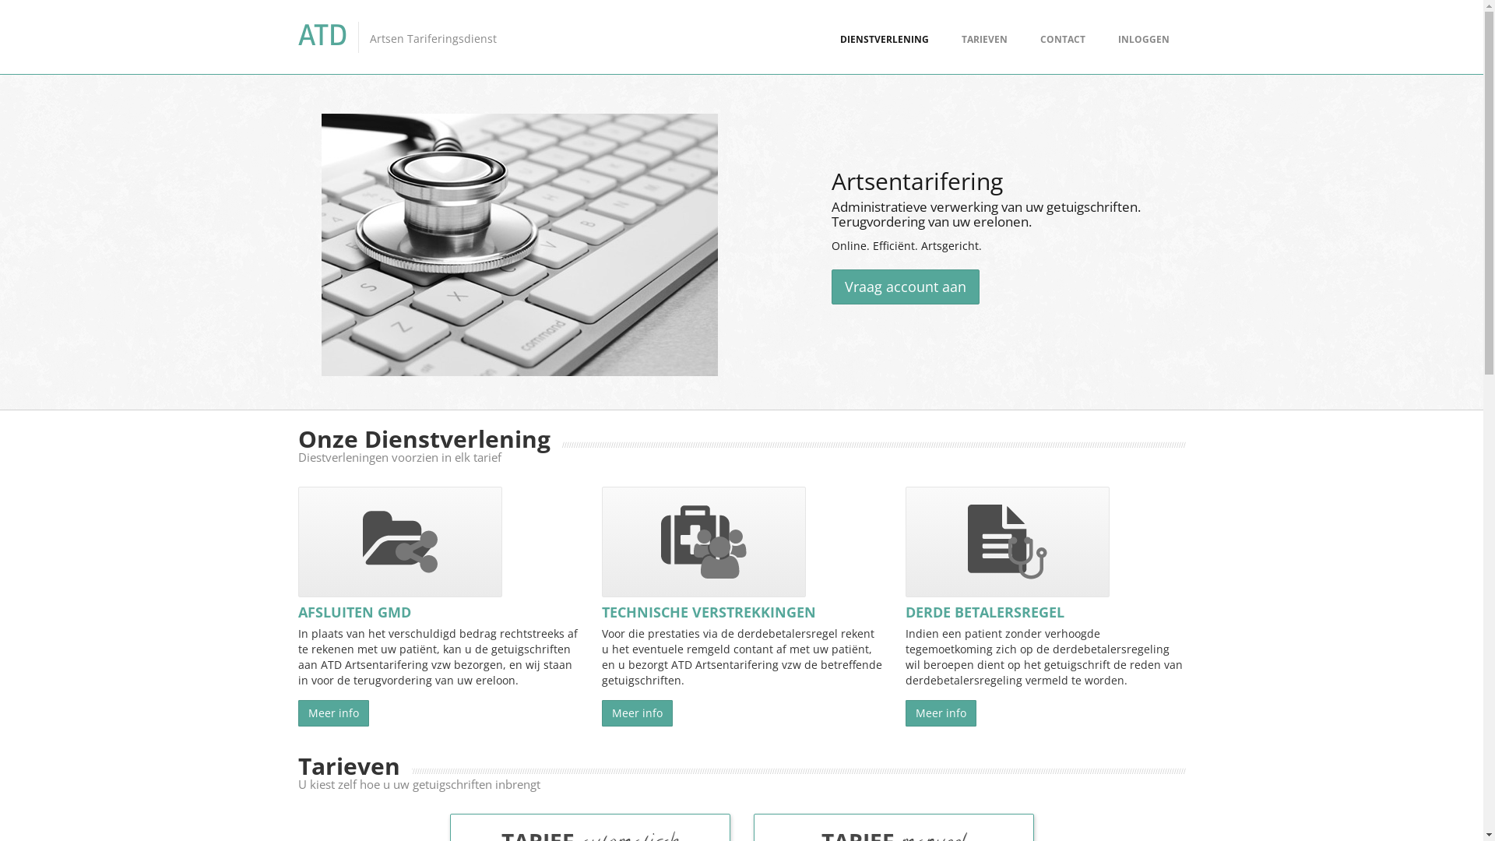 This screenshot has width=1495, height=841. Describe the element at coordinates (984, 612) in the screenshot. I see `DERDE BETALERSREGEL` at that location.